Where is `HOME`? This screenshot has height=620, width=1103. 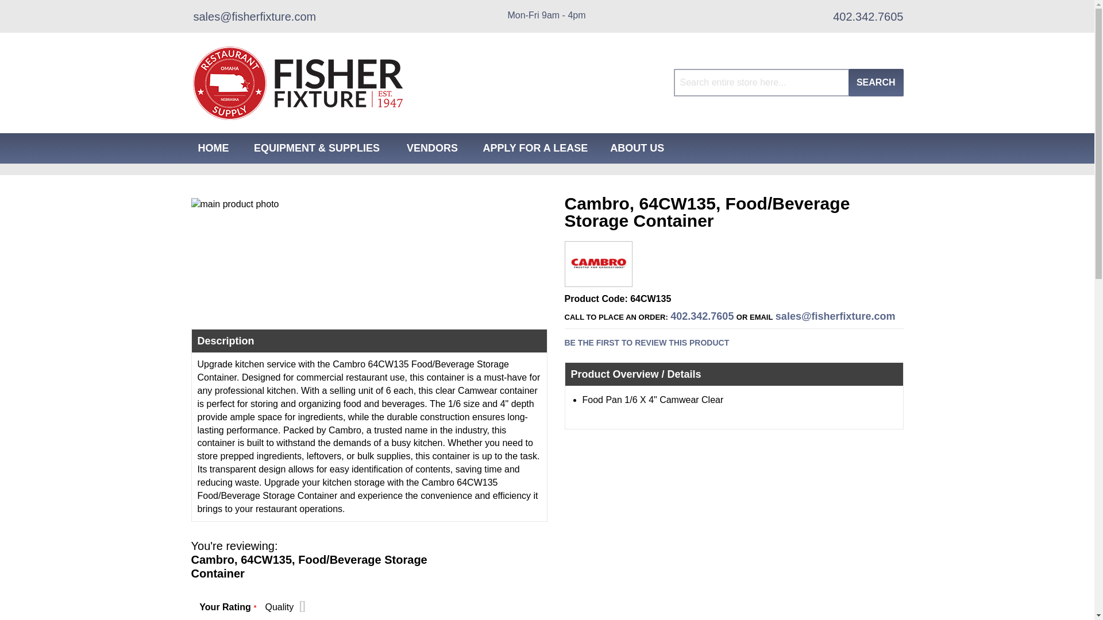 HOME is located at coordinates (213, 148).